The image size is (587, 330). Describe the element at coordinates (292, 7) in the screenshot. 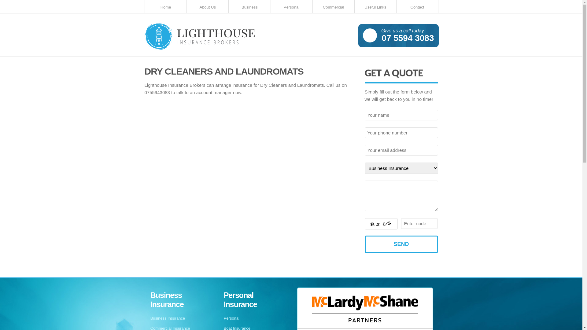

I see `Personal` at that location.